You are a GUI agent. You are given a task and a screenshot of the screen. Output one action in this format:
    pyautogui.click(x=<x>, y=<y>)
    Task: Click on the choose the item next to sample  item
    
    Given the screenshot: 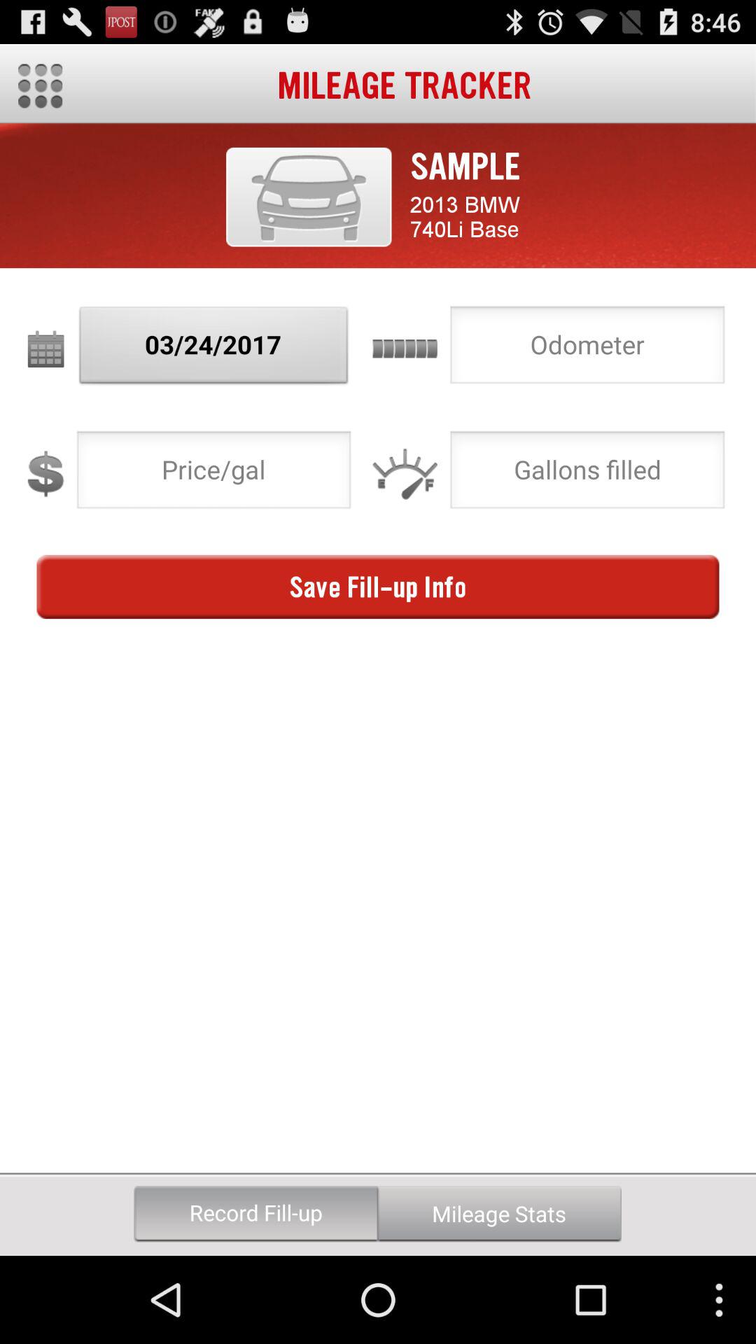 What is the action you would take?
    pyautogui.click(x=309, y=197)
    